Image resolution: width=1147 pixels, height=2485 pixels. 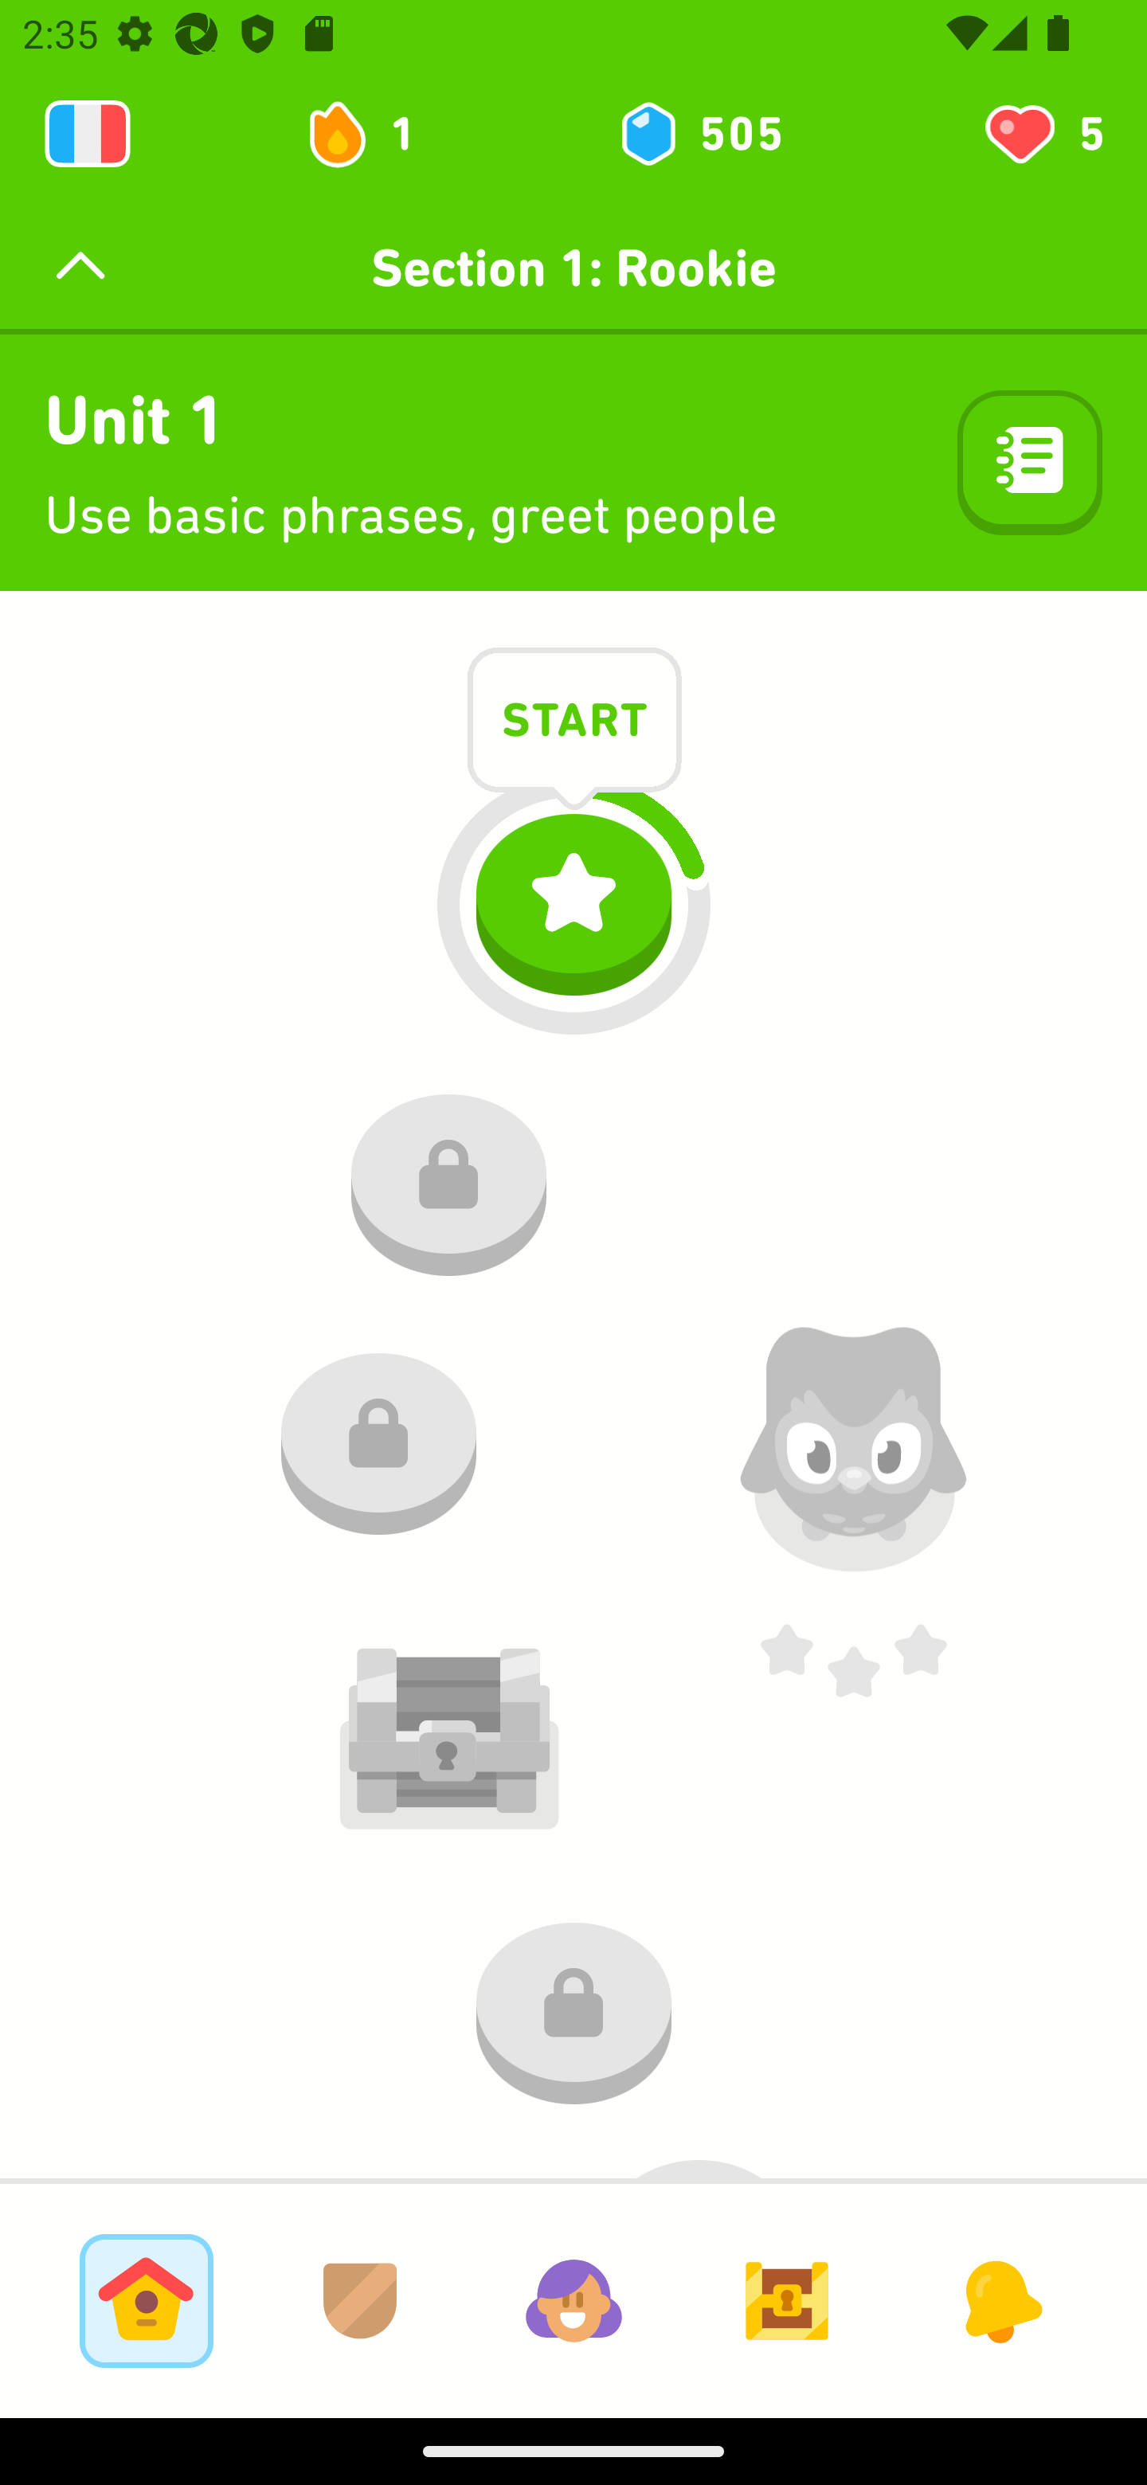 What do you see at coordinates (146, 2300) in the screenshot?
I see `Learn Tab` at bounding box center [146, 2300].